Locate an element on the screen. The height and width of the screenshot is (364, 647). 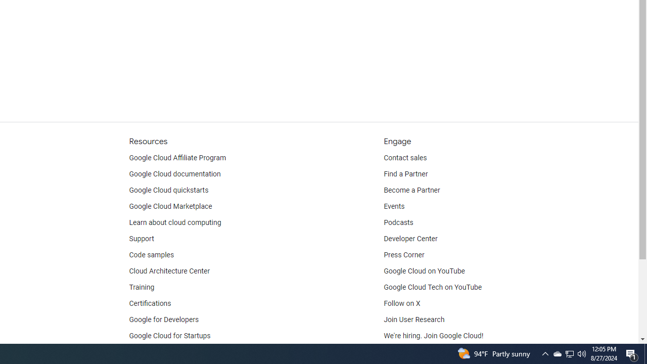
Contact sales is located at coordinates (405, 158).